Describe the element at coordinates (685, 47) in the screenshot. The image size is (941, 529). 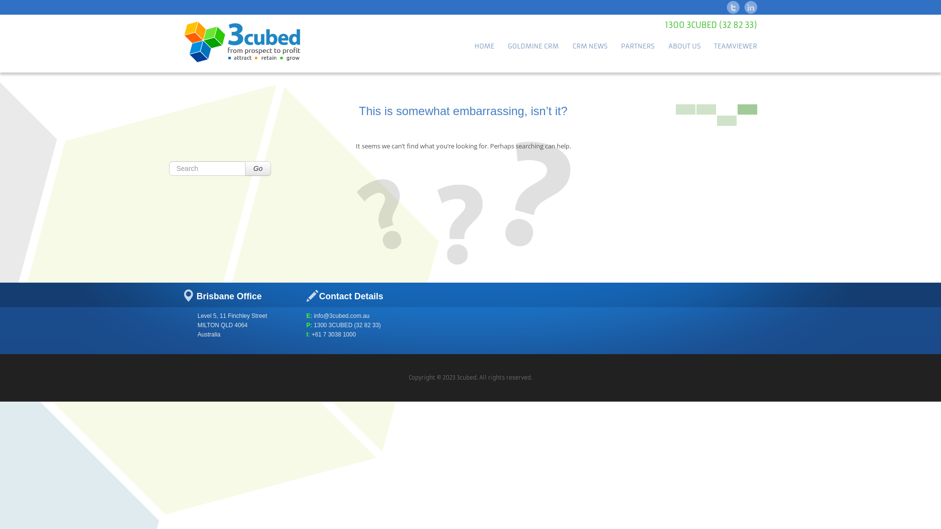
I see `ABOUT US` at that location.